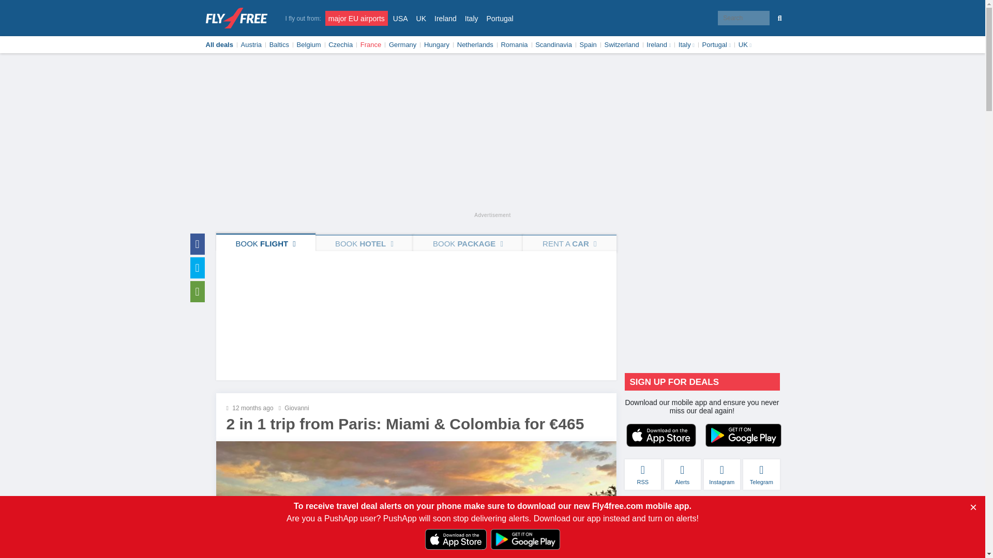  Describe the element at coordinates (472, 18) in the screenshot. I see `Flight deals from Italy` at that location.